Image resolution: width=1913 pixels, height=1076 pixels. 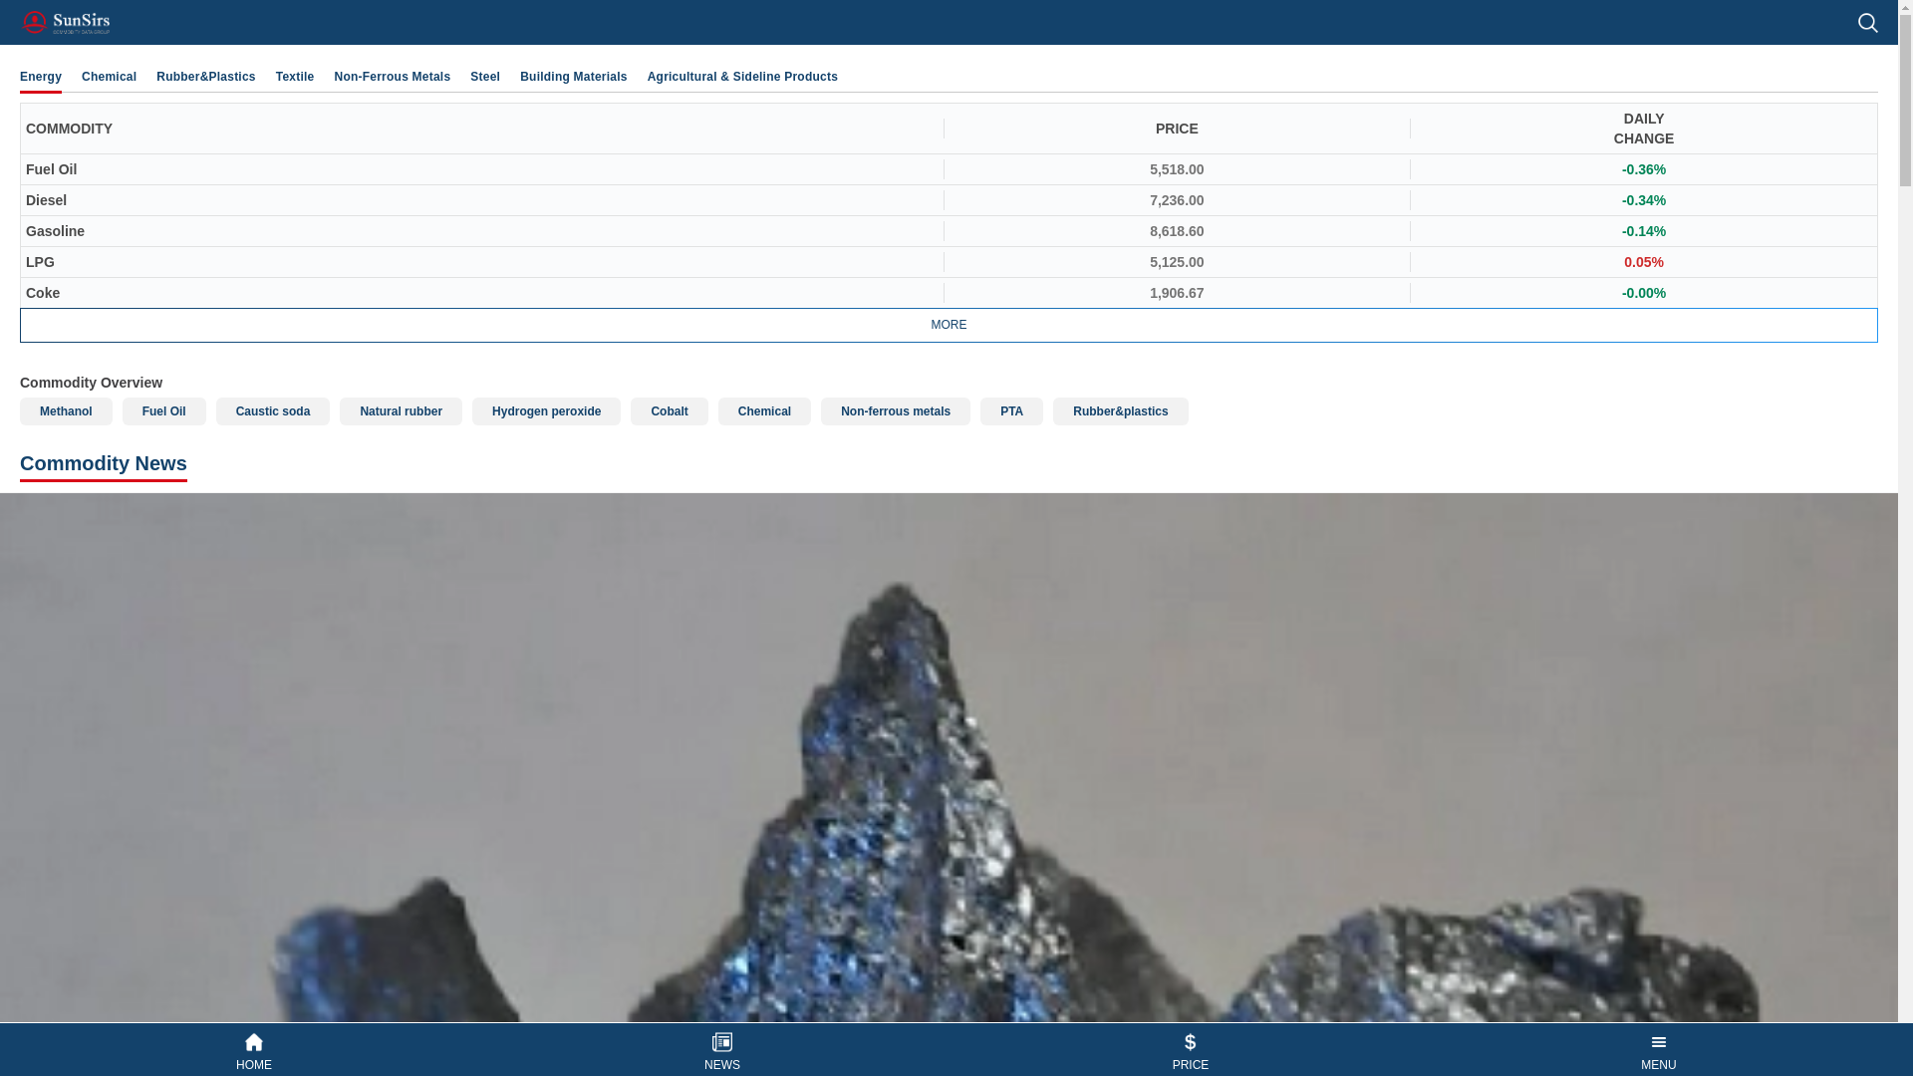 What do you see at coordinates (163, 410) in the screenshot?
I see `Fuel Oil` at bounding box center [163, 410].